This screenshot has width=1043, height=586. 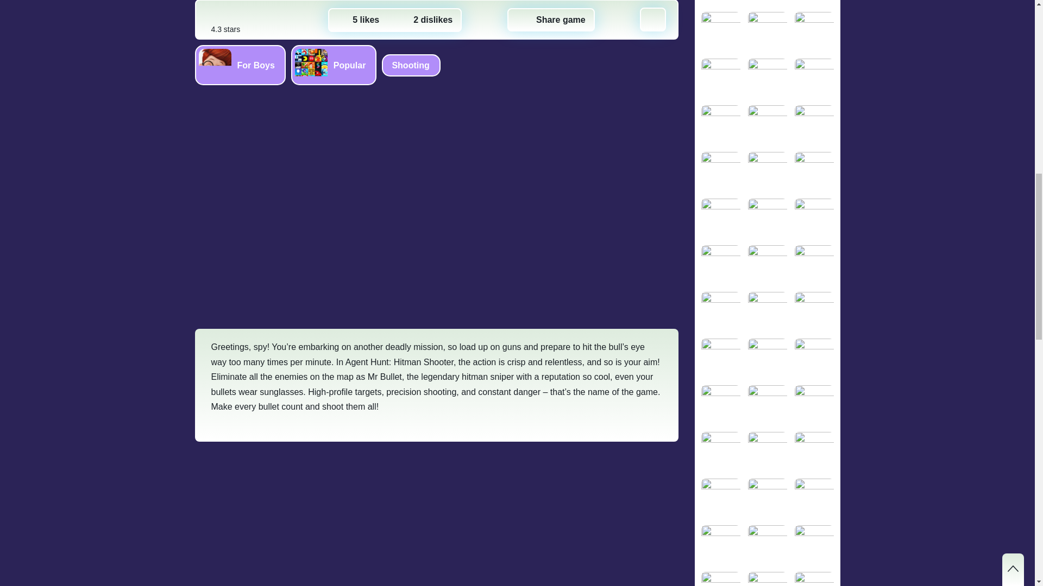 I want to click on For Boys, so click(x=239, y=65).